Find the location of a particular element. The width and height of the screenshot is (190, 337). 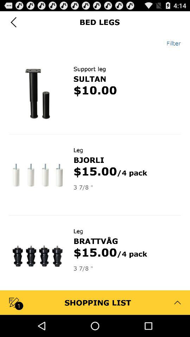

click bjorli is located at coordinates (89, 160).